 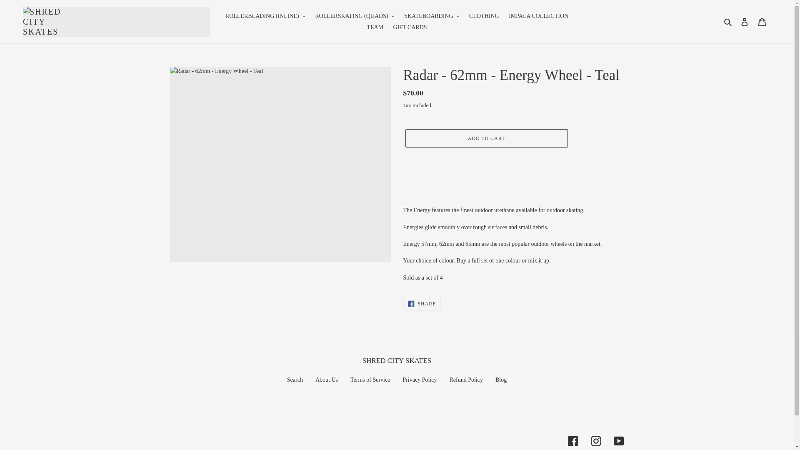 I want to click on IMPALA COLLECTION, so click(x=538, y=16).